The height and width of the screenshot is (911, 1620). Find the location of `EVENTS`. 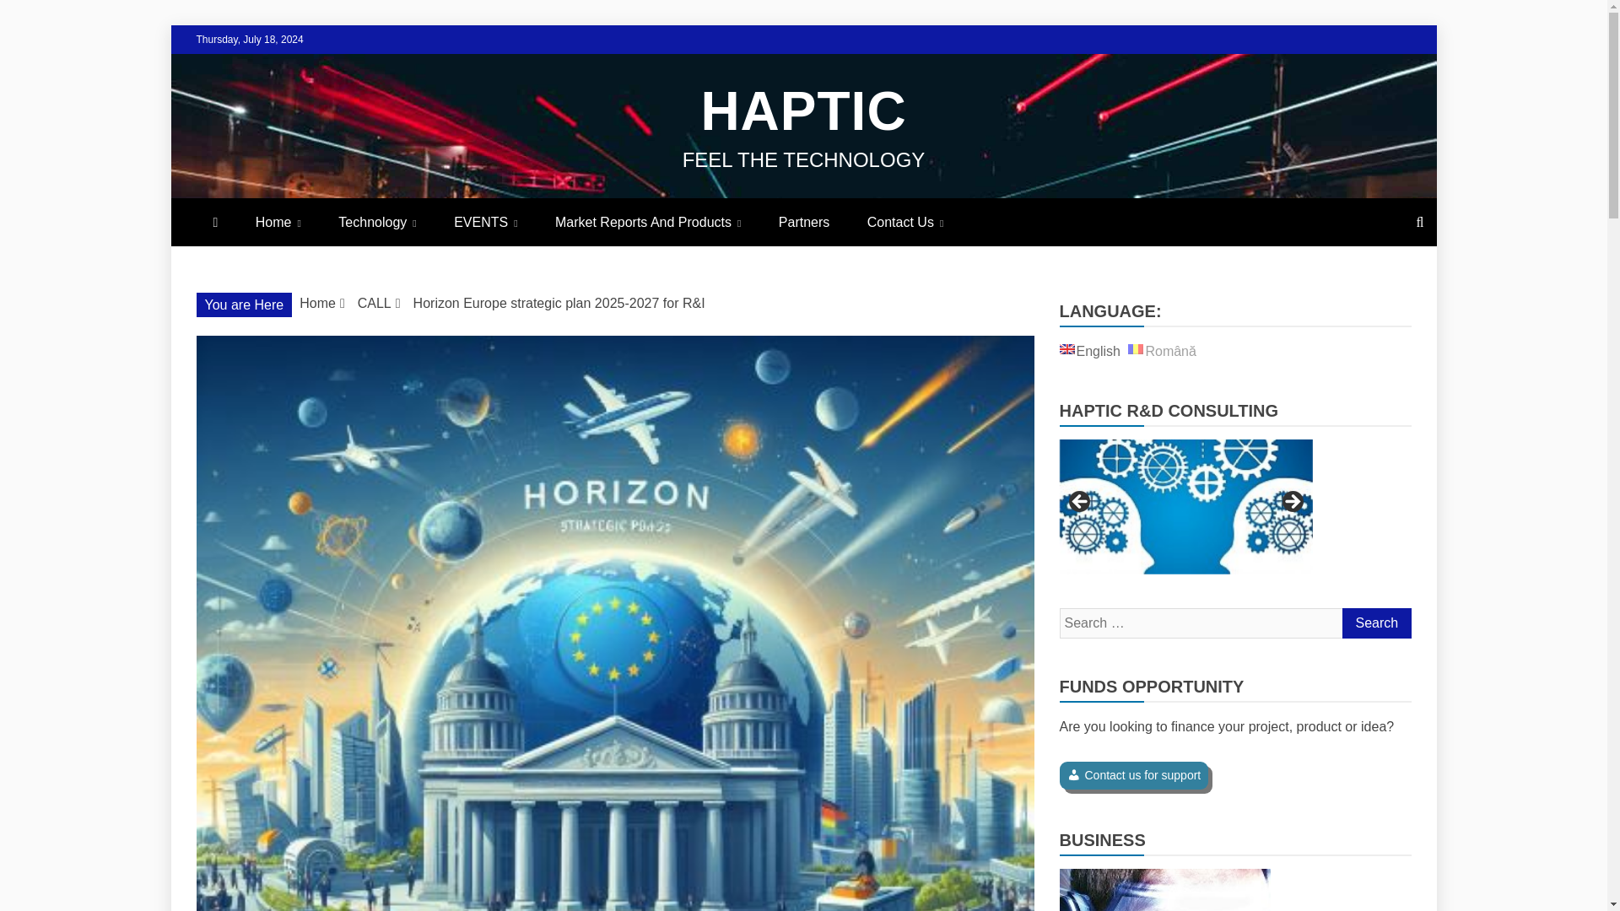

EVENTS is located at coordinates (486, 222).